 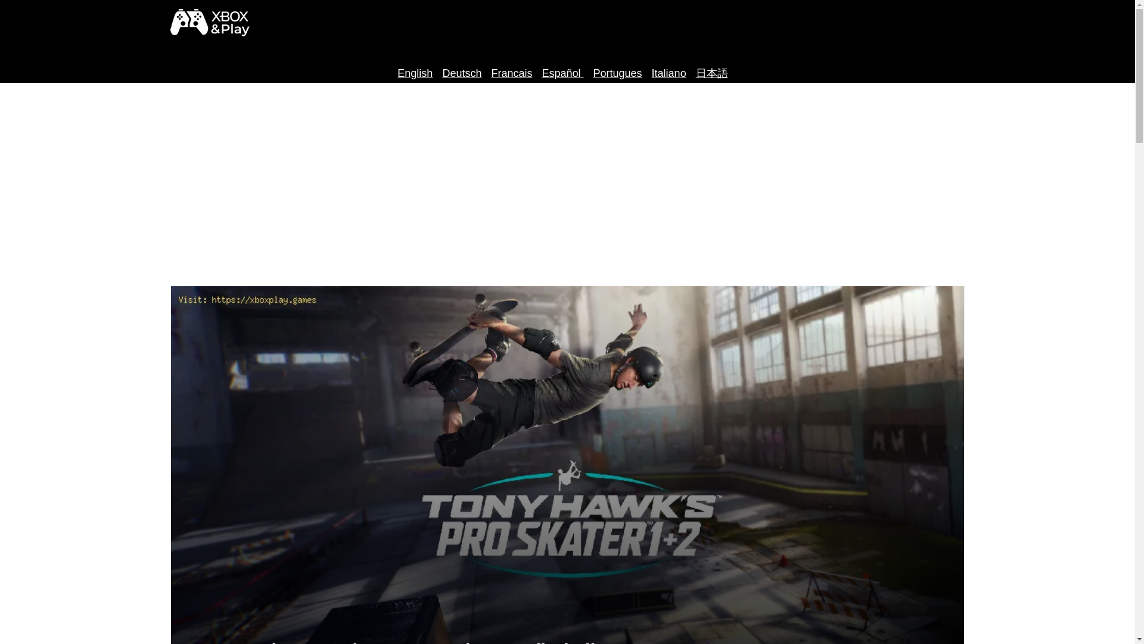 What do you see at coordinates (511, 73) in the screenshot?
I see `Francais` at bounding box center [511, 73].